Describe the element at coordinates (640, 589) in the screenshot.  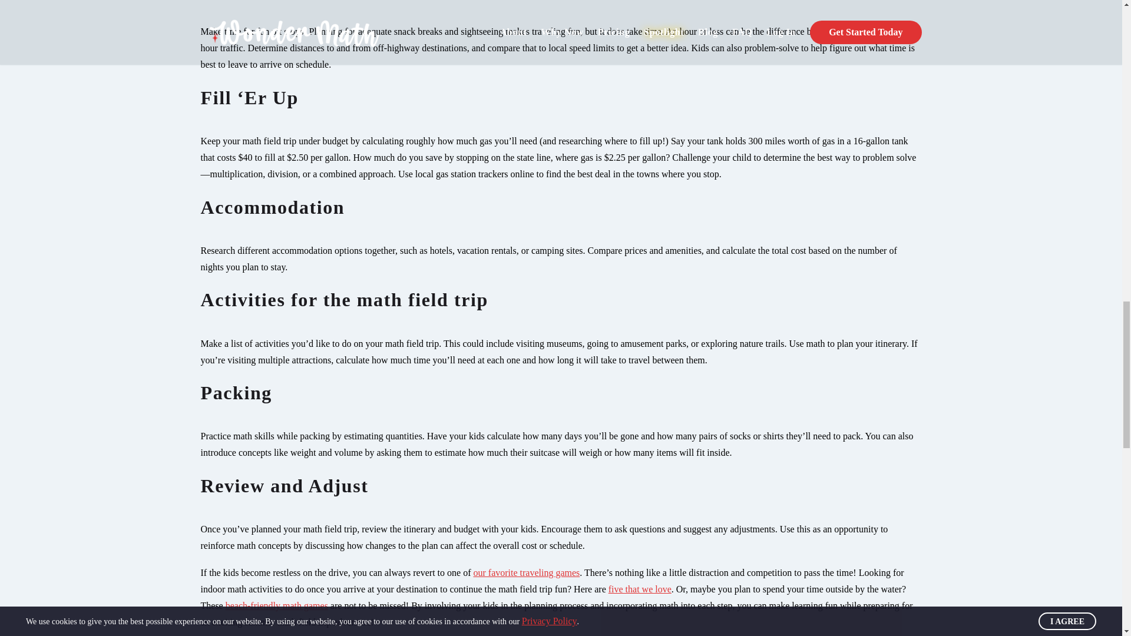
I see `five that we love` at that location.